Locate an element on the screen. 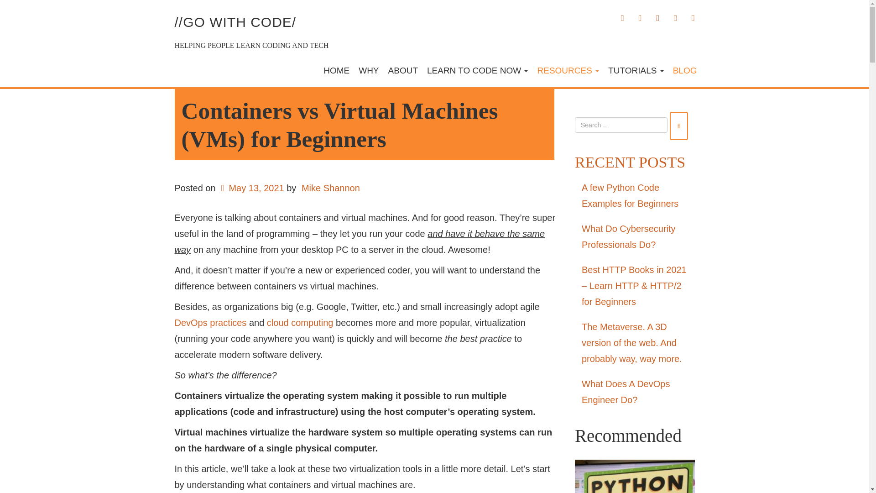  BLOG is located at coordinates (684, 70).